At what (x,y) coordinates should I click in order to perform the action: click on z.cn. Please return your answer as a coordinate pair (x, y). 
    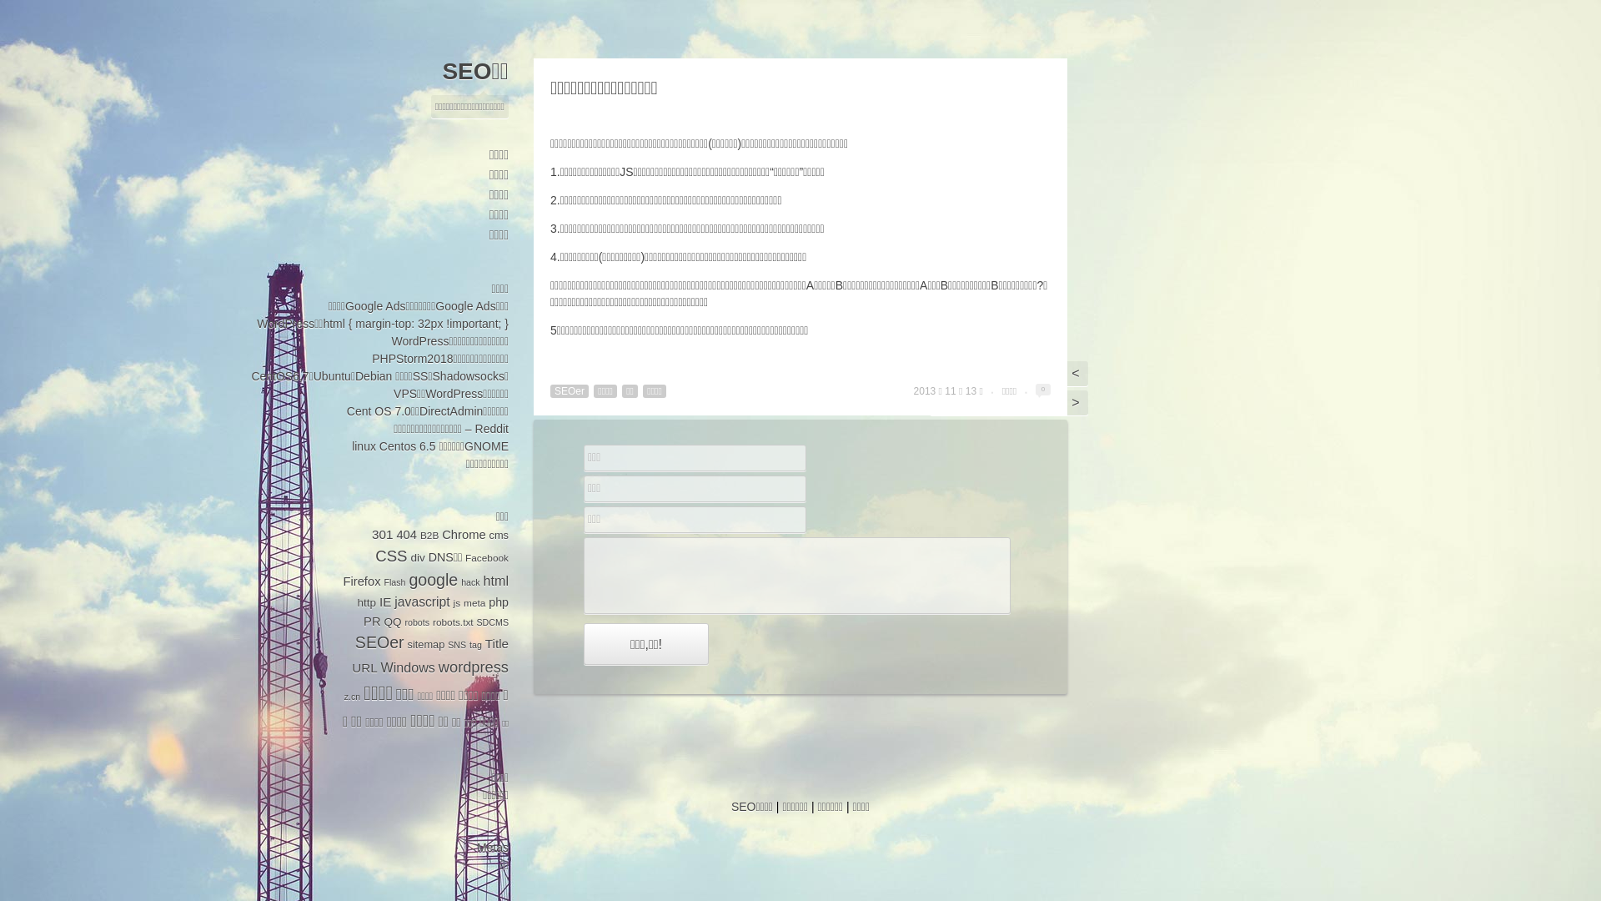
    Looking at the image, I should click on (353, 697).